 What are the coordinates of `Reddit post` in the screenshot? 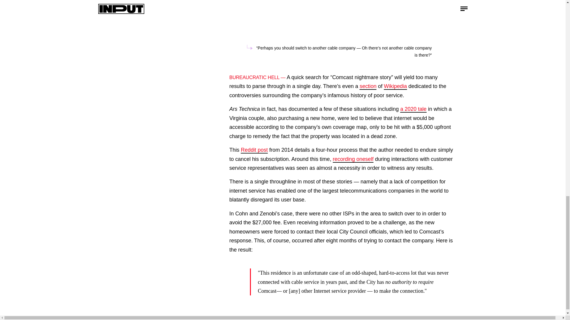 It's located at (254, 150).